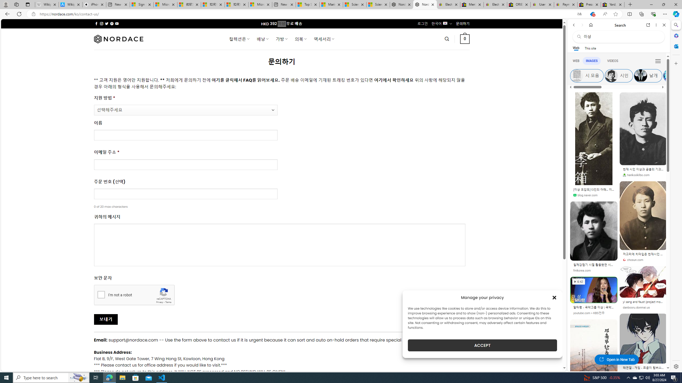 This screenshot has height=383, width=682. I want to click on Class: cmplz-close, so click(554, 297).